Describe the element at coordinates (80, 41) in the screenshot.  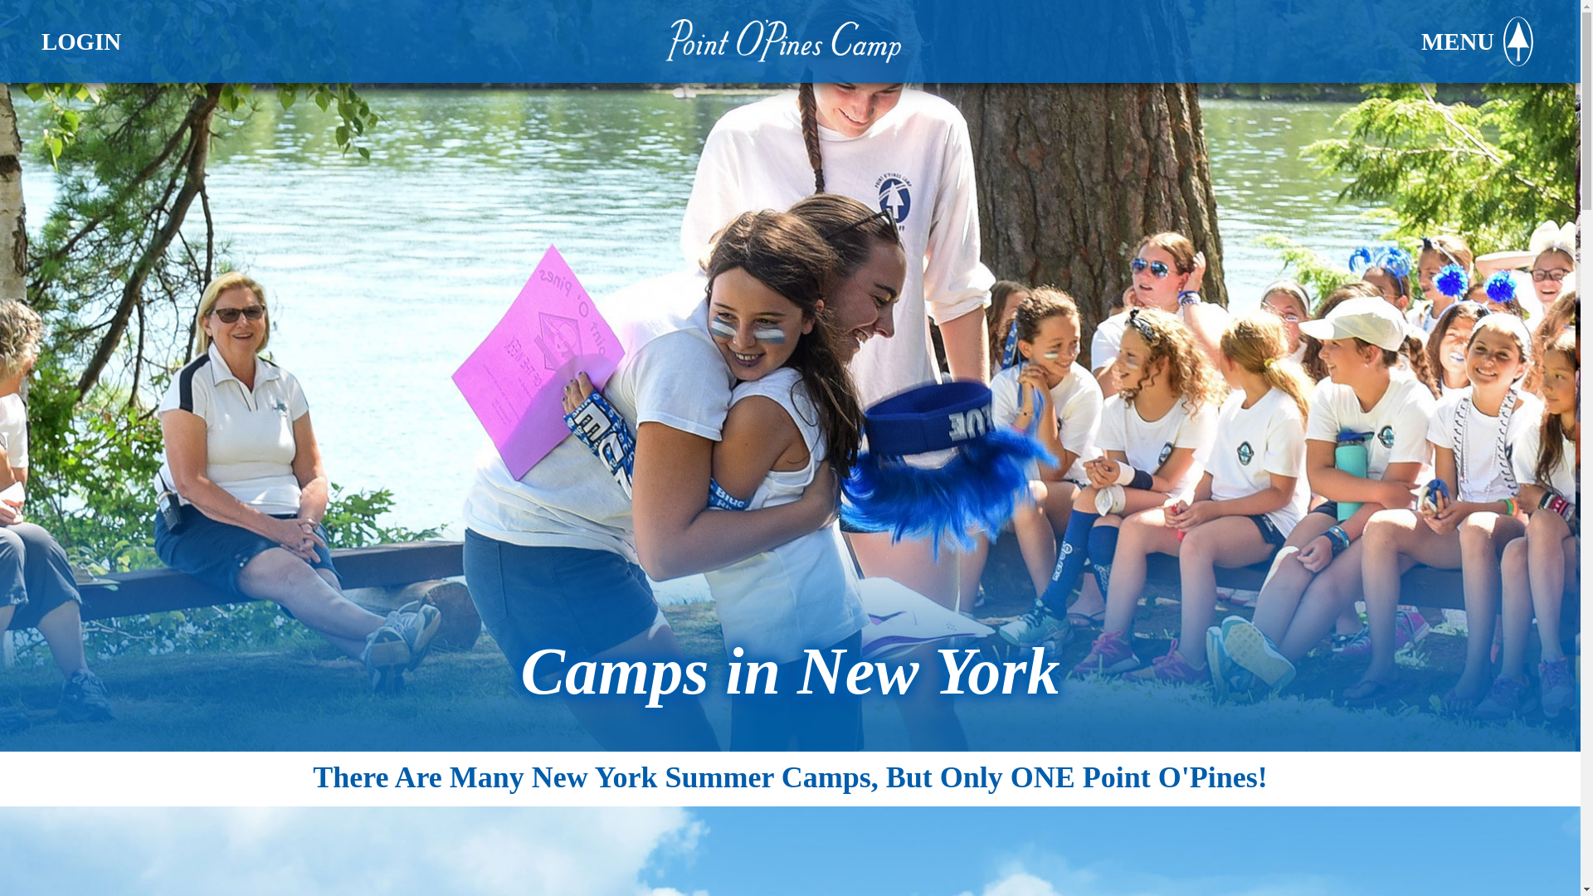
I see `LOGIN` at that location.